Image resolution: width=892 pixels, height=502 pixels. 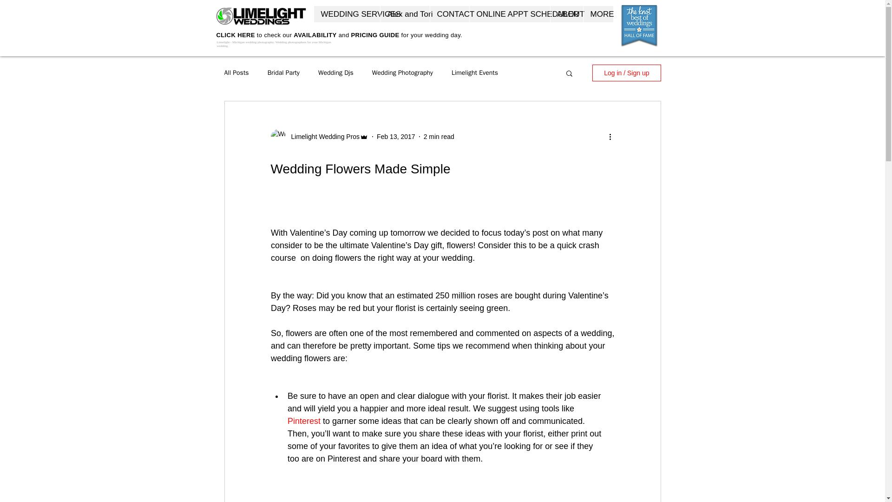 What do you see at coordinates (439, 137) in the screenshot?
I see `2 min read` at bounding box center [439, 137].